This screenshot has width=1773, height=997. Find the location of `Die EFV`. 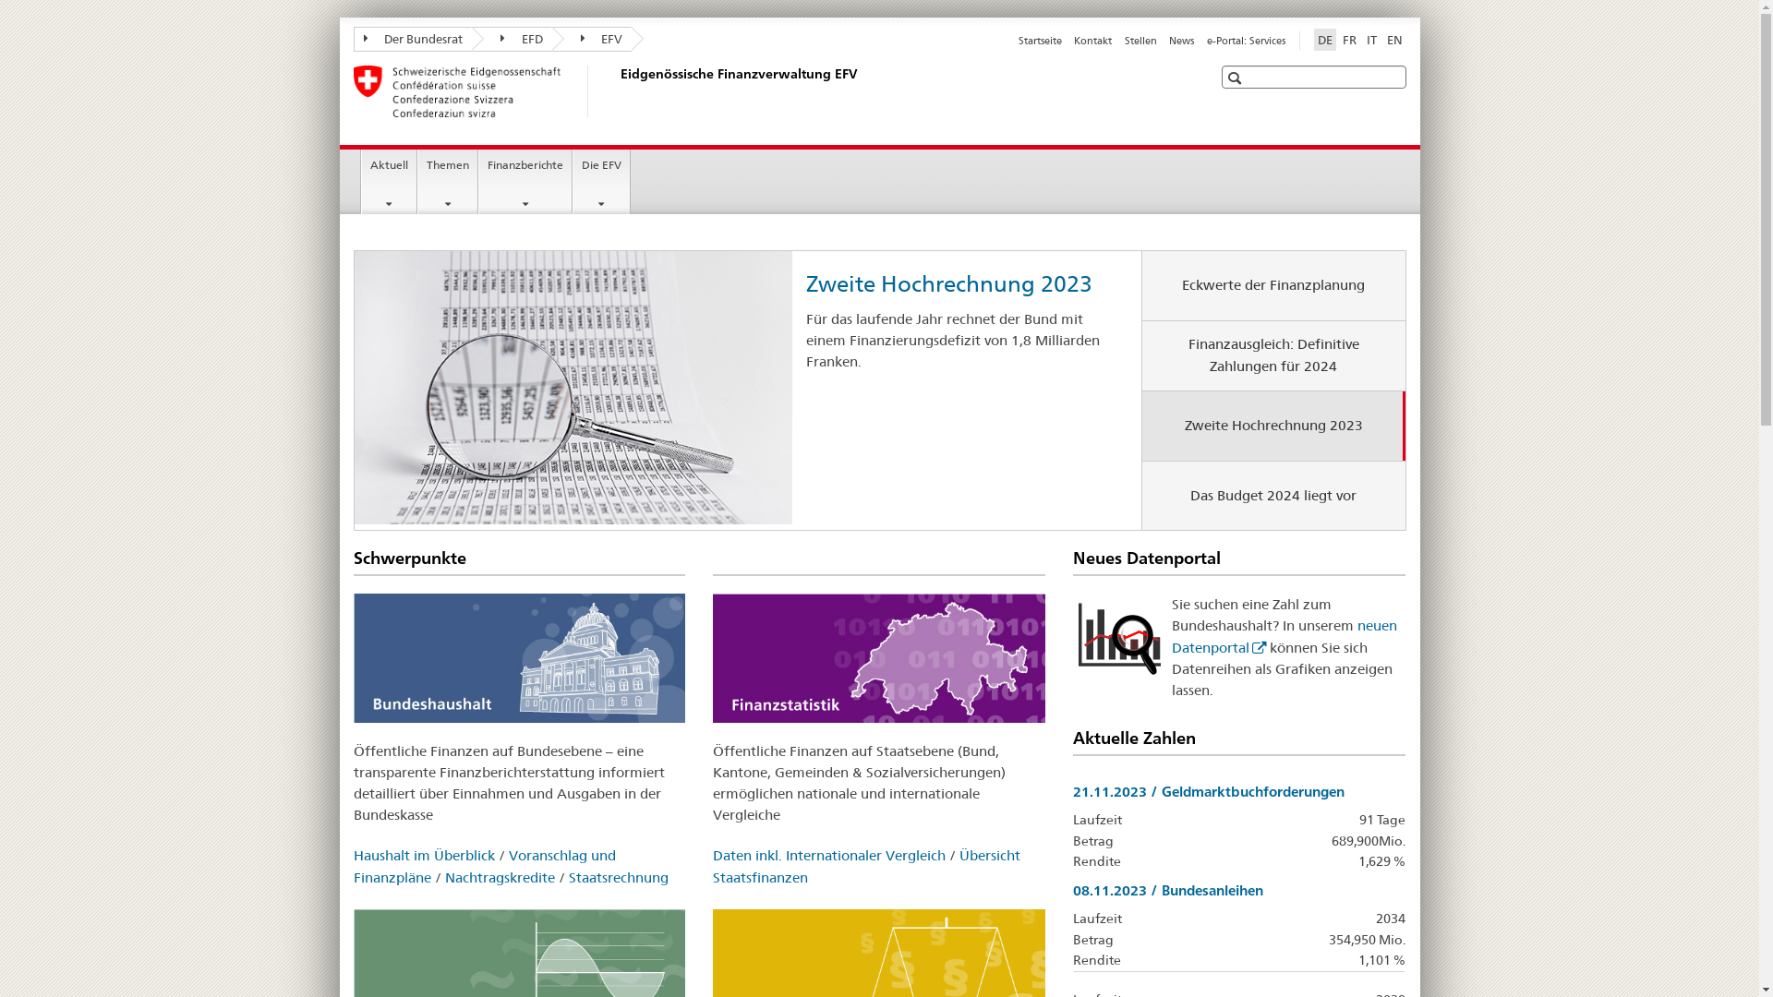

Die EFV is located at coordinates (602, 182).